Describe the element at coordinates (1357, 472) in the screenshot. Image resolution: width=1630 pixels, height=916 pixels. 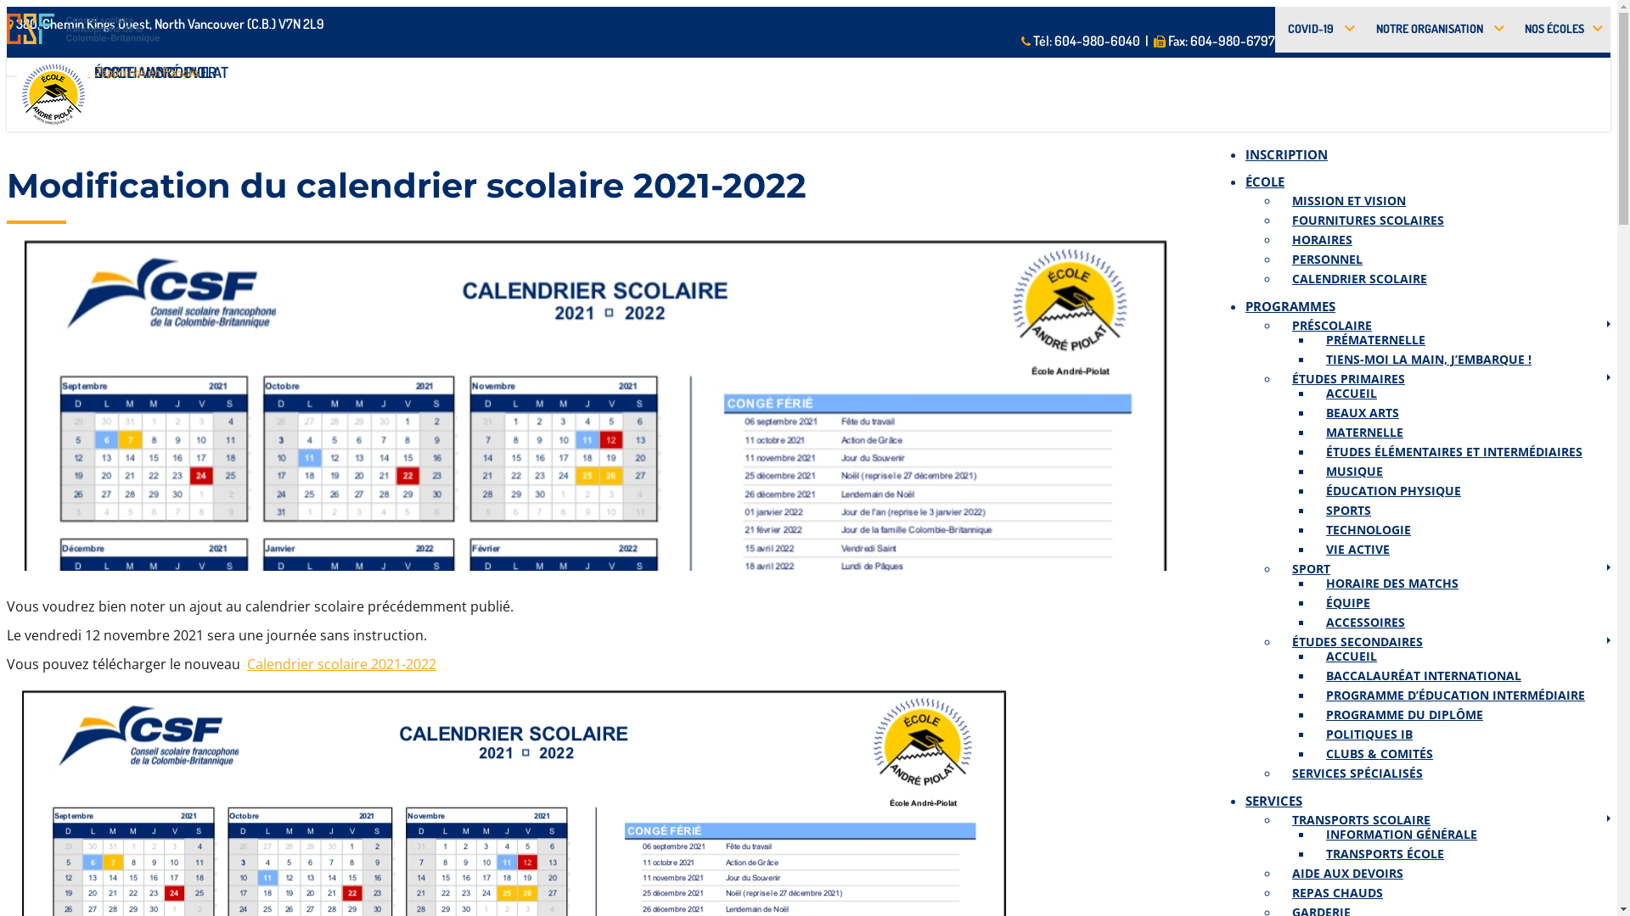
I see `MUSIQUE` at that location.